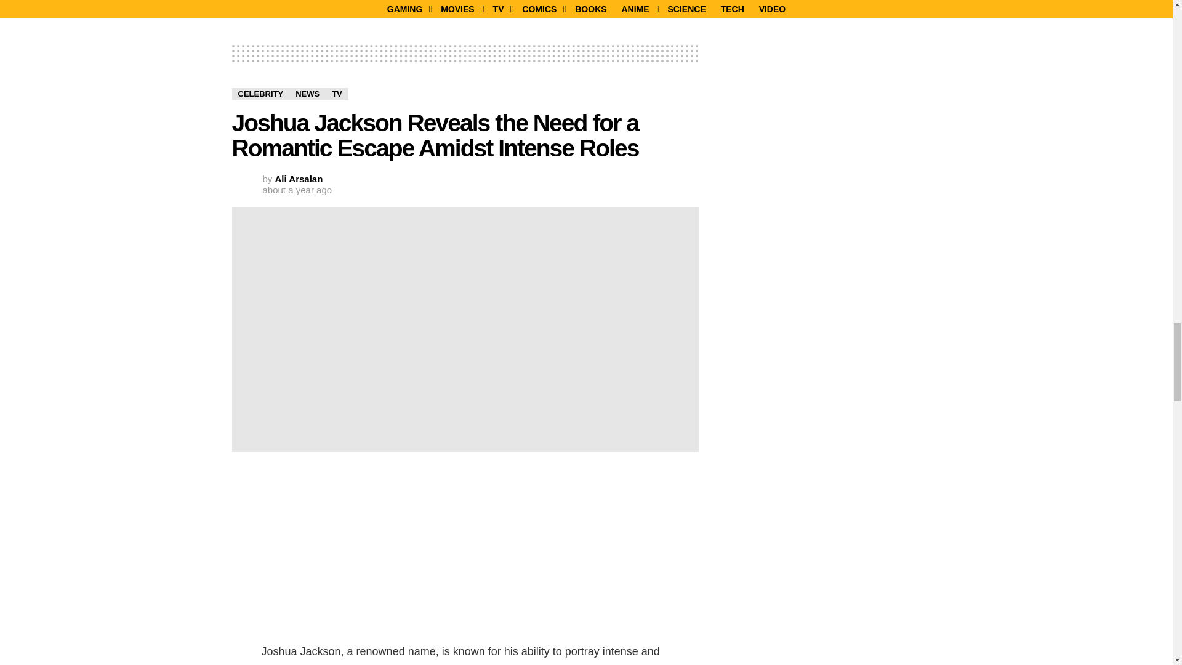 This screenshot has width=1182, height=665. What do you see at coordinates (297, 190) in the screenshot?
I see `June 24, 2023, 2:53 am` at bounding box center [297, 190].